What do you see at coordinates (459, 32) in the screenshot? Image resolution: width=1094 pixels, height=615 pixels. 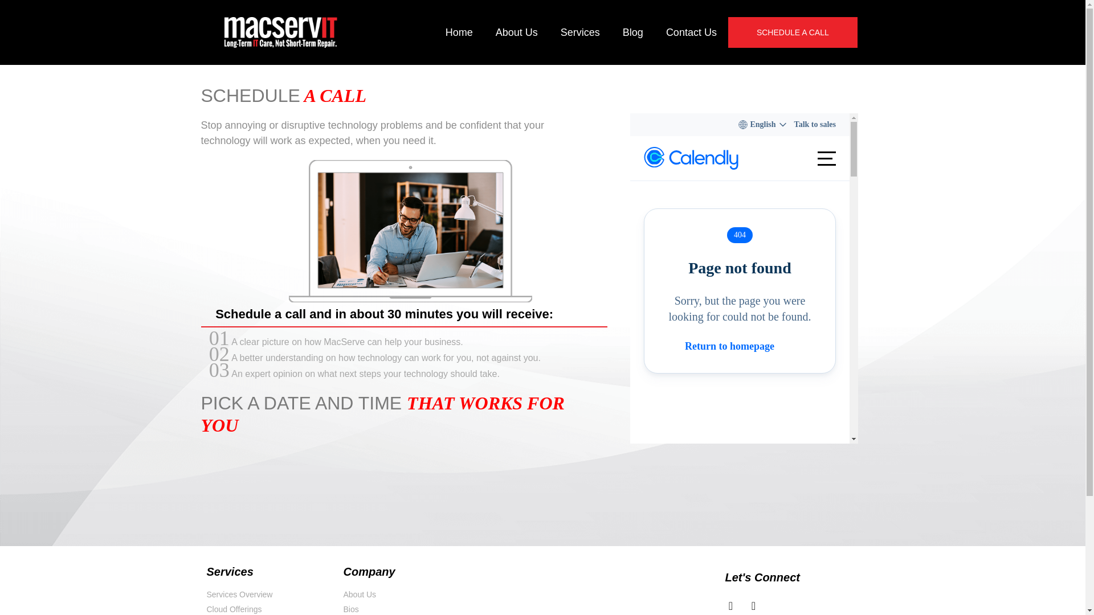 I see `Home` at bounding box center [459, 32].